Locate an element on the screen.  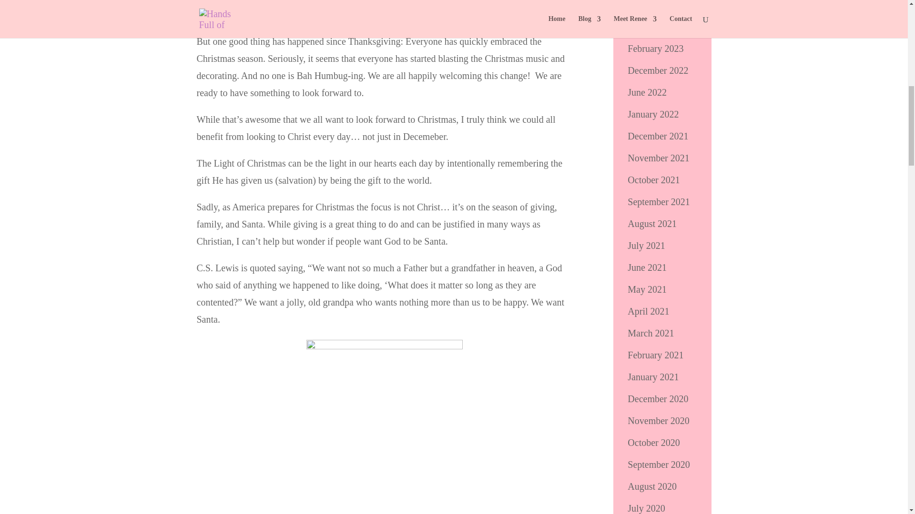
January 2022 is located at coordinates (653, 114).